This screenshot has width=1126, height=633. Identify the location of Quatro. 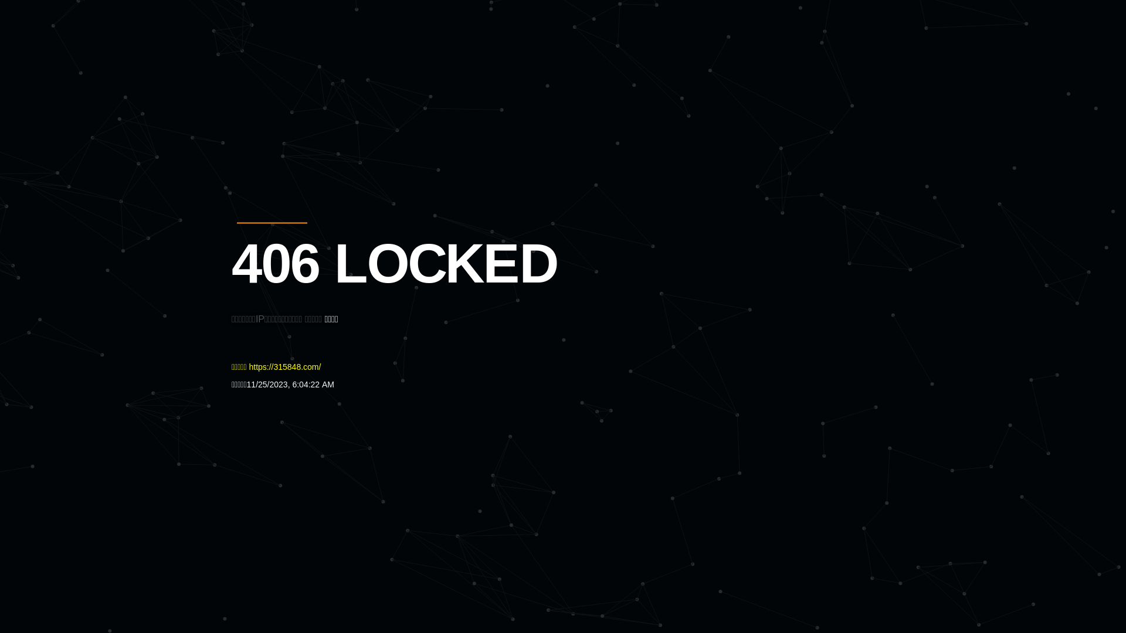
(318, 67).